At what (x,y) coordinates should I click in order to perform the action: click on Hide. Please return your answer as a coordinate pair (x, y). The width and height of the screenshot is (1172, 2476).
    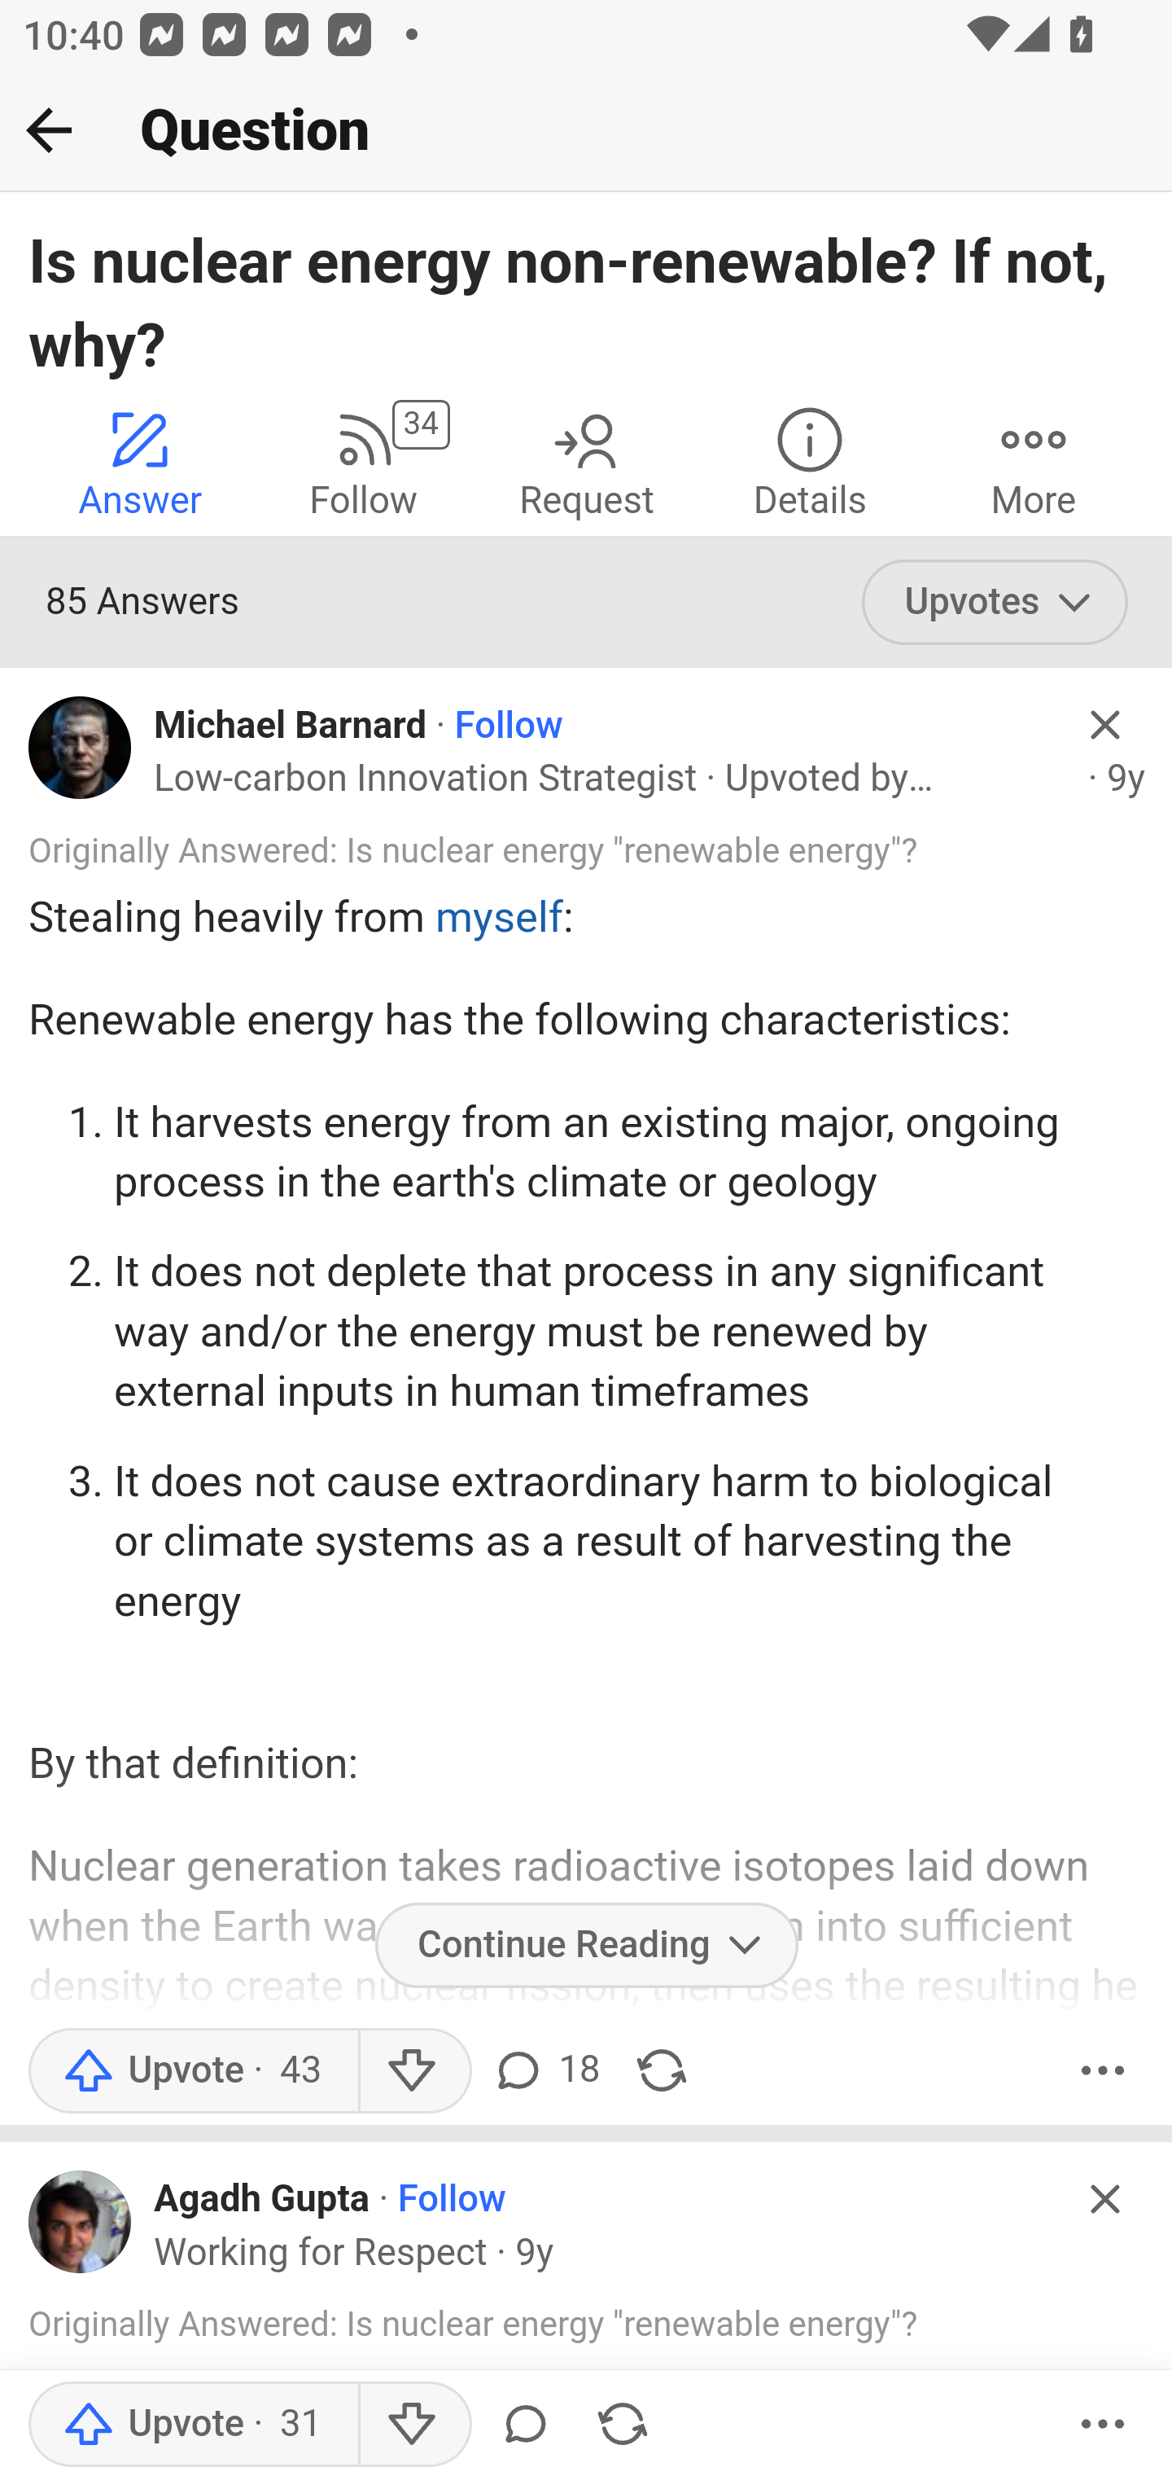
    Looking at the image, I should click on (1105, 725).